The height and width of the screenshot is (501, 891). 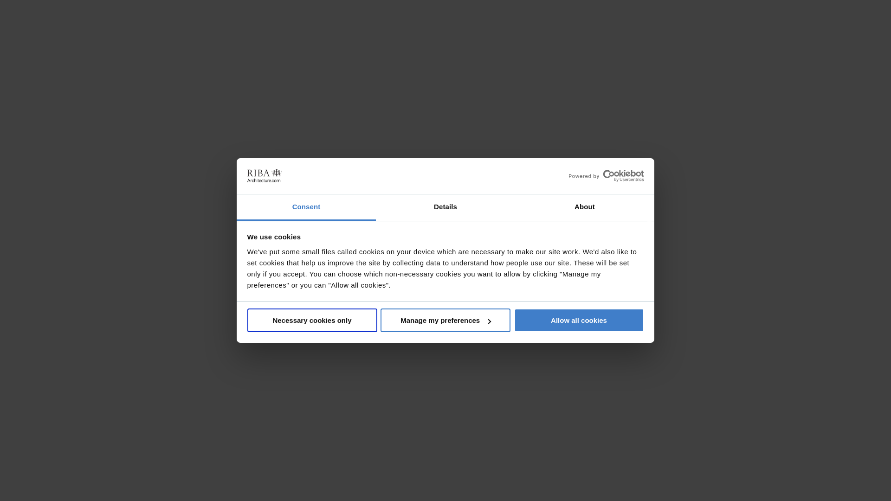 What do you see at coordinates (660, 113) in the screenshot?
I see `Alhambra Theatre, Bradford:...` at bounding box center [660, 113].